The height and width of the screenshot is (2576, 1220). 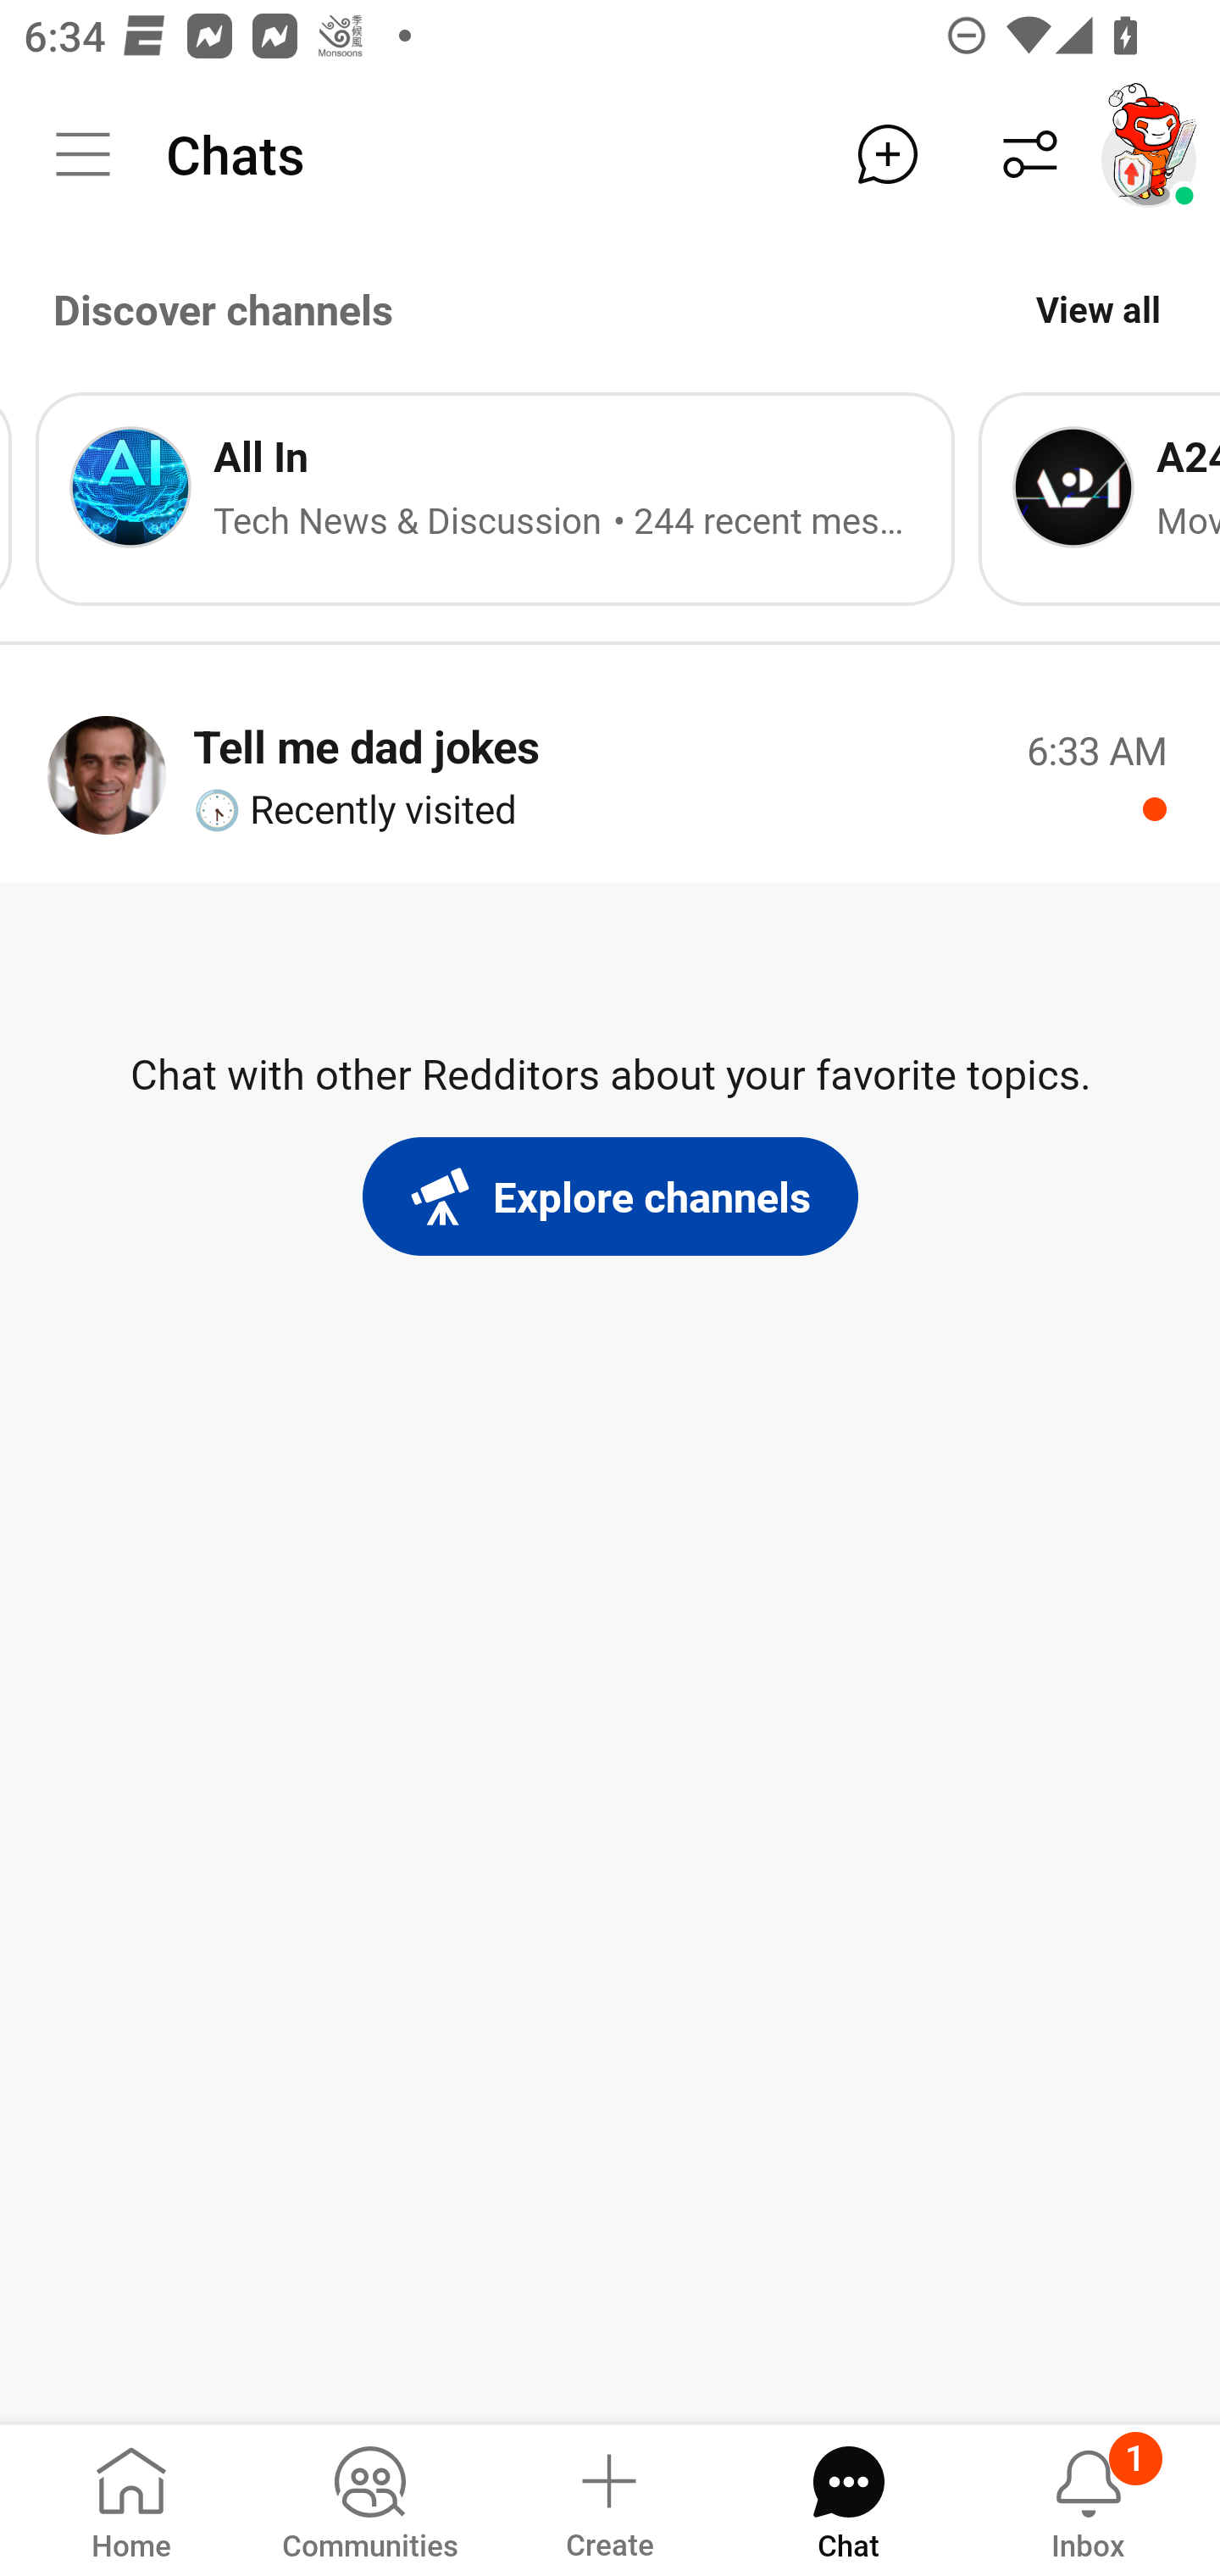 I want to click on TestAppium002 account, so click(x=1149, y=154).